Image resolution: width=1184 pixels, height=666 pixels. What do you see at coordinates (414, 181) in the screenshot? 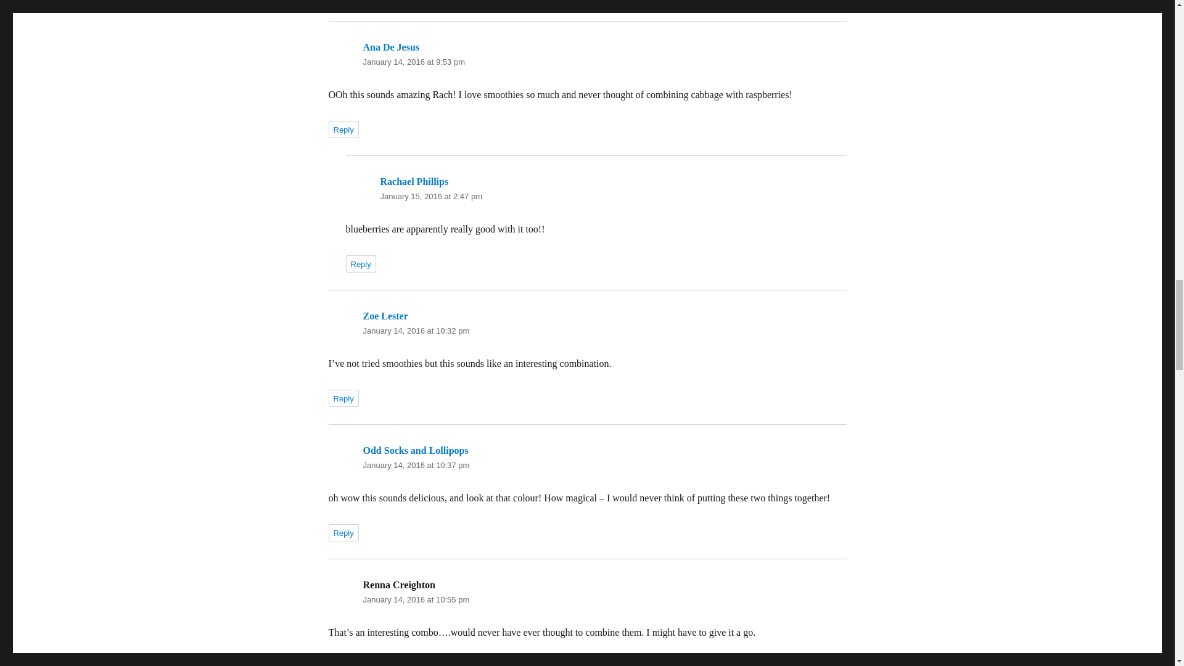
I see `Rachael Phillips` at bounding box center [414, 181].